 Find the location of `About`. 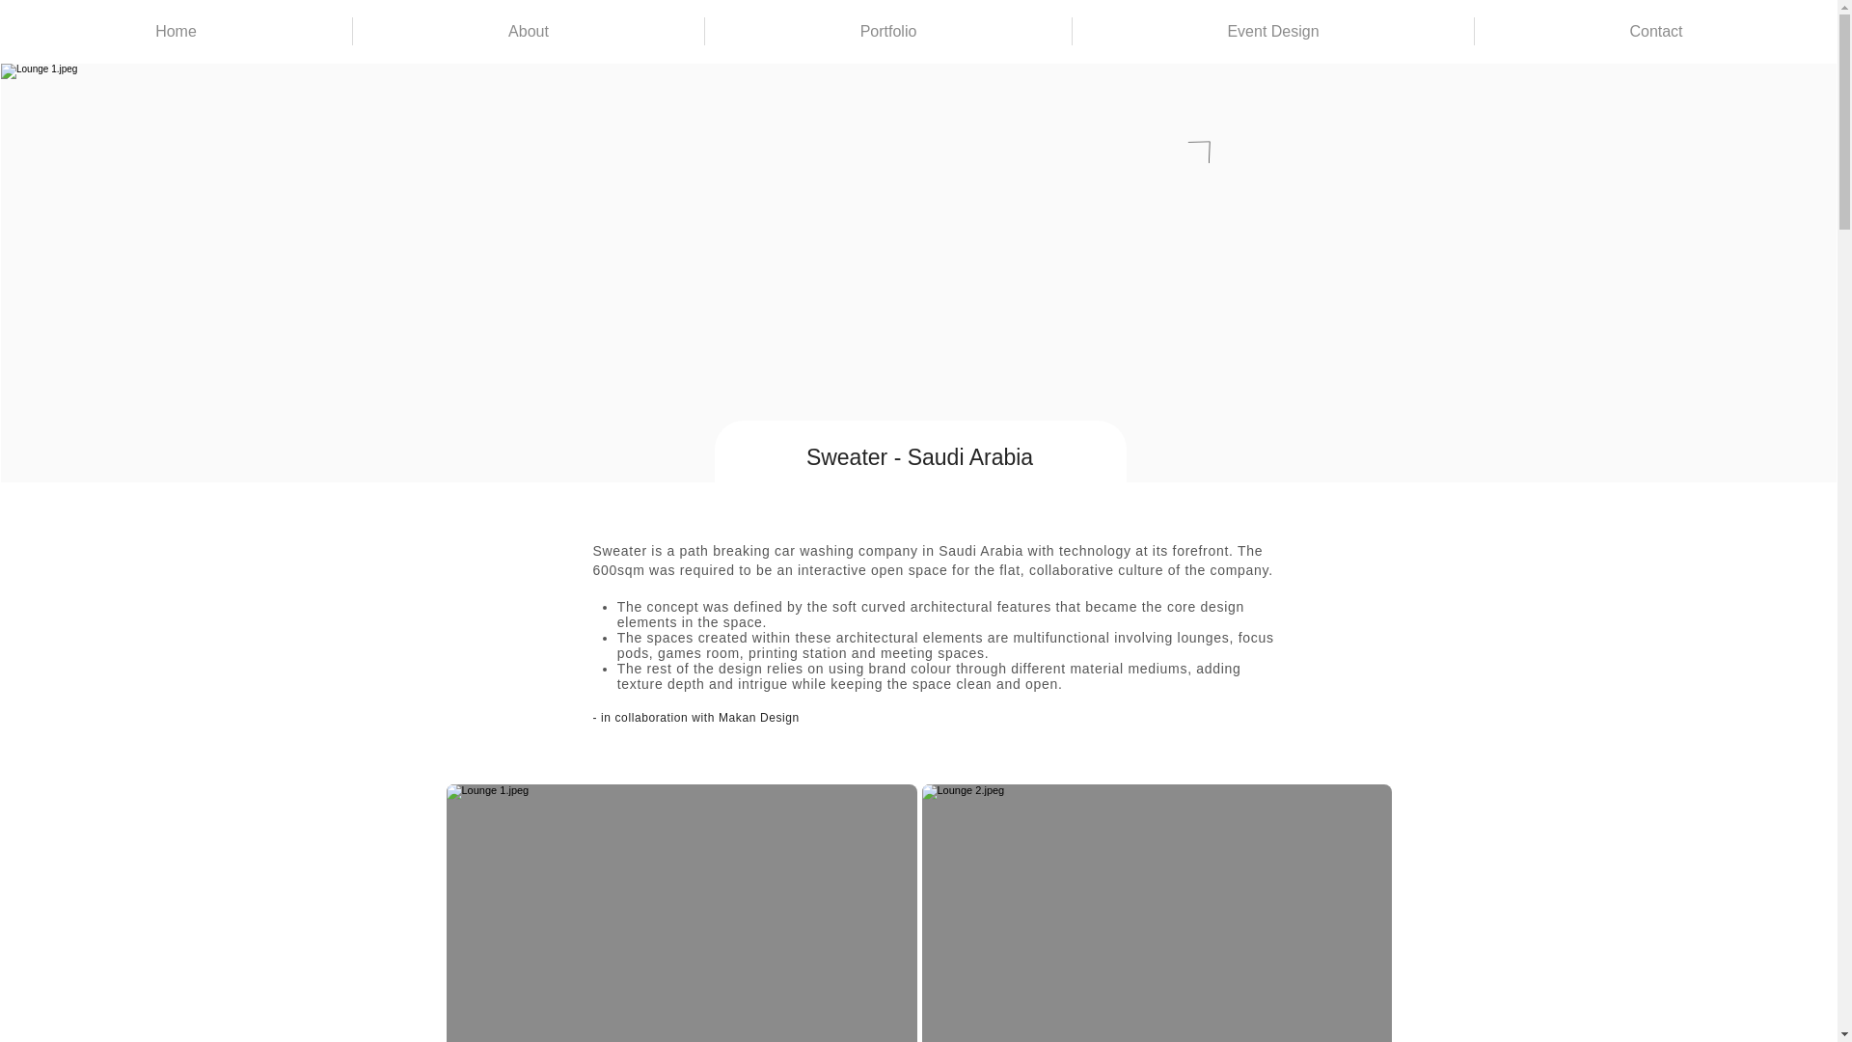

About is located at coordinates (527, 31).